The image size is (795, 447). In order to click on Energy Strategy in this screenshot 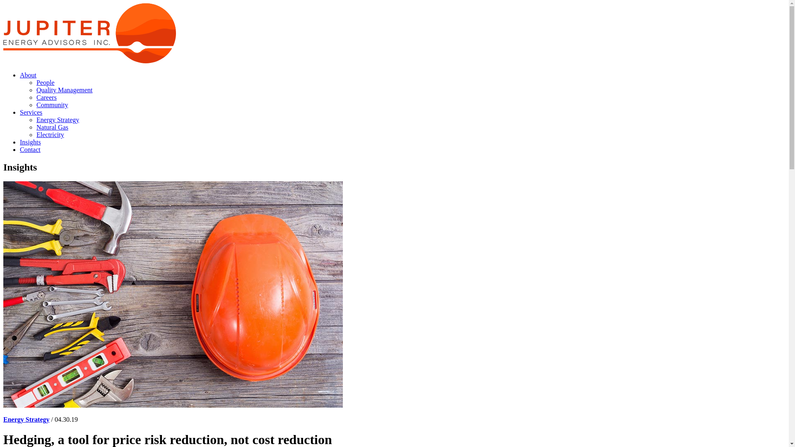, I will do `click(26, 420)`.